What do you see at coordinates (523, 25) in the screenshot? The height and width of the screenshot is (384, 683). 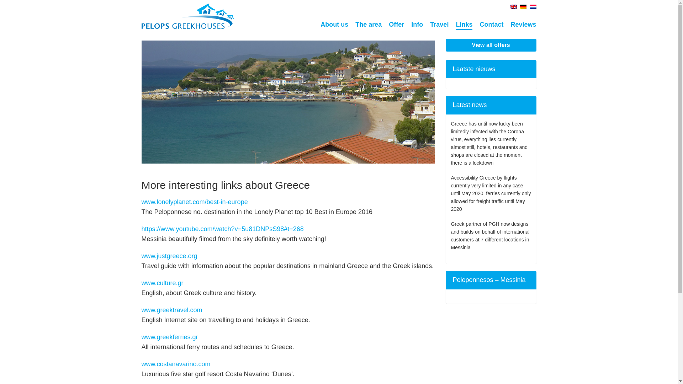 I see `Reviews` at bounding box center [523, 25].